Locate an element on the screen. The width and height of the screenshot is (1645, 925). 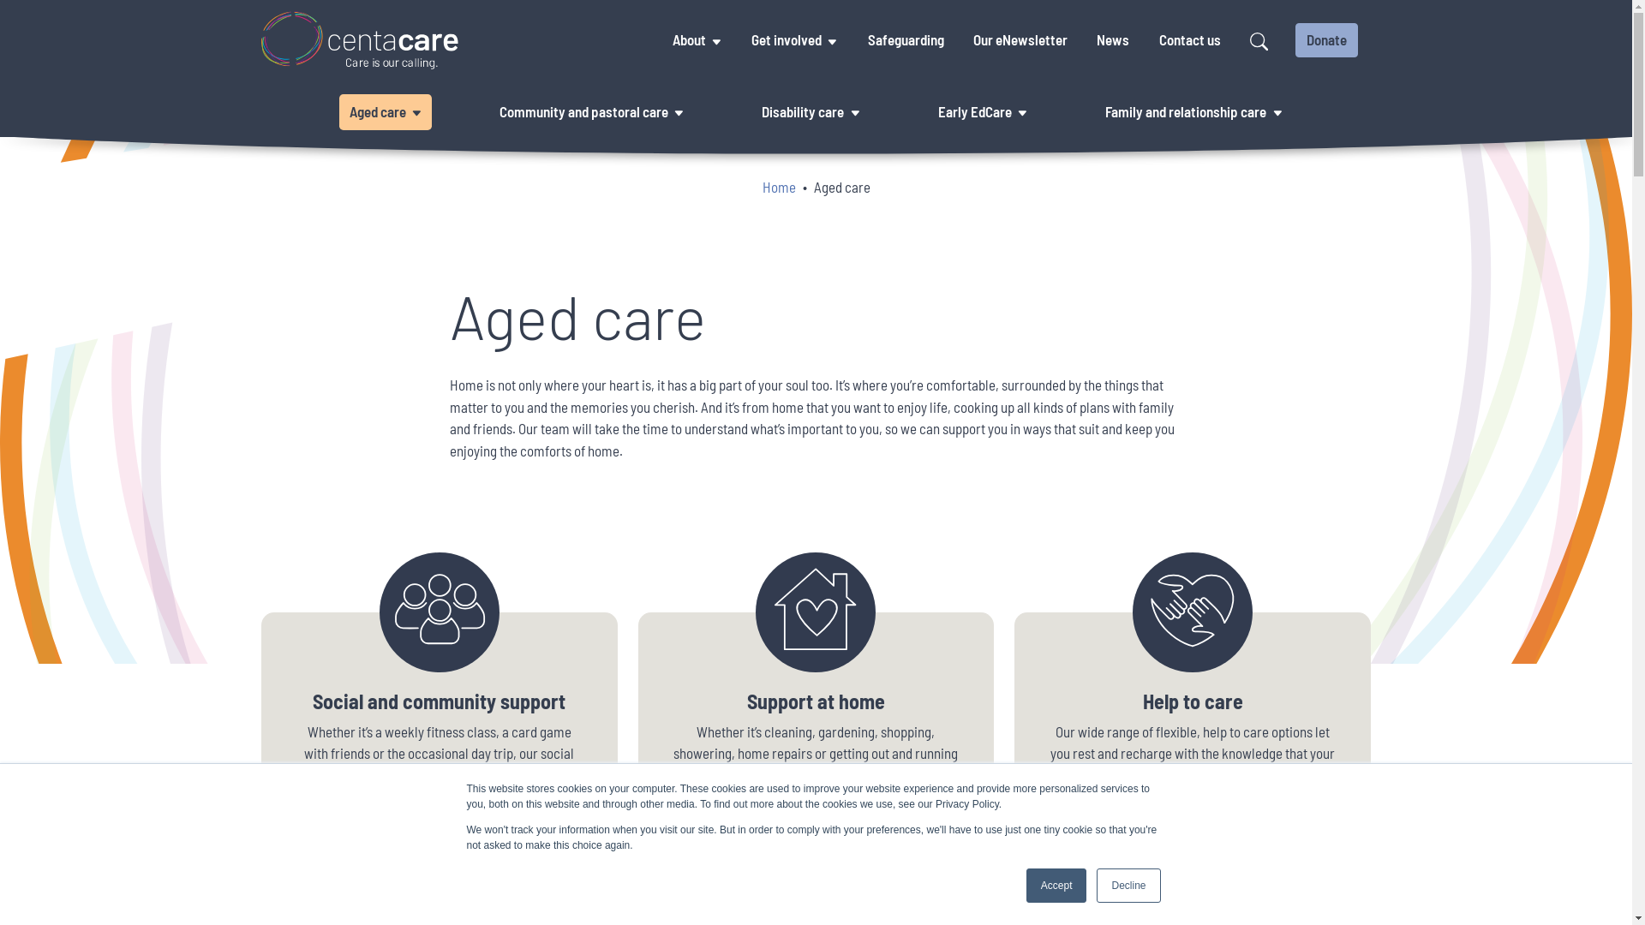
Safeguarding is located at coordinates (905, 40).